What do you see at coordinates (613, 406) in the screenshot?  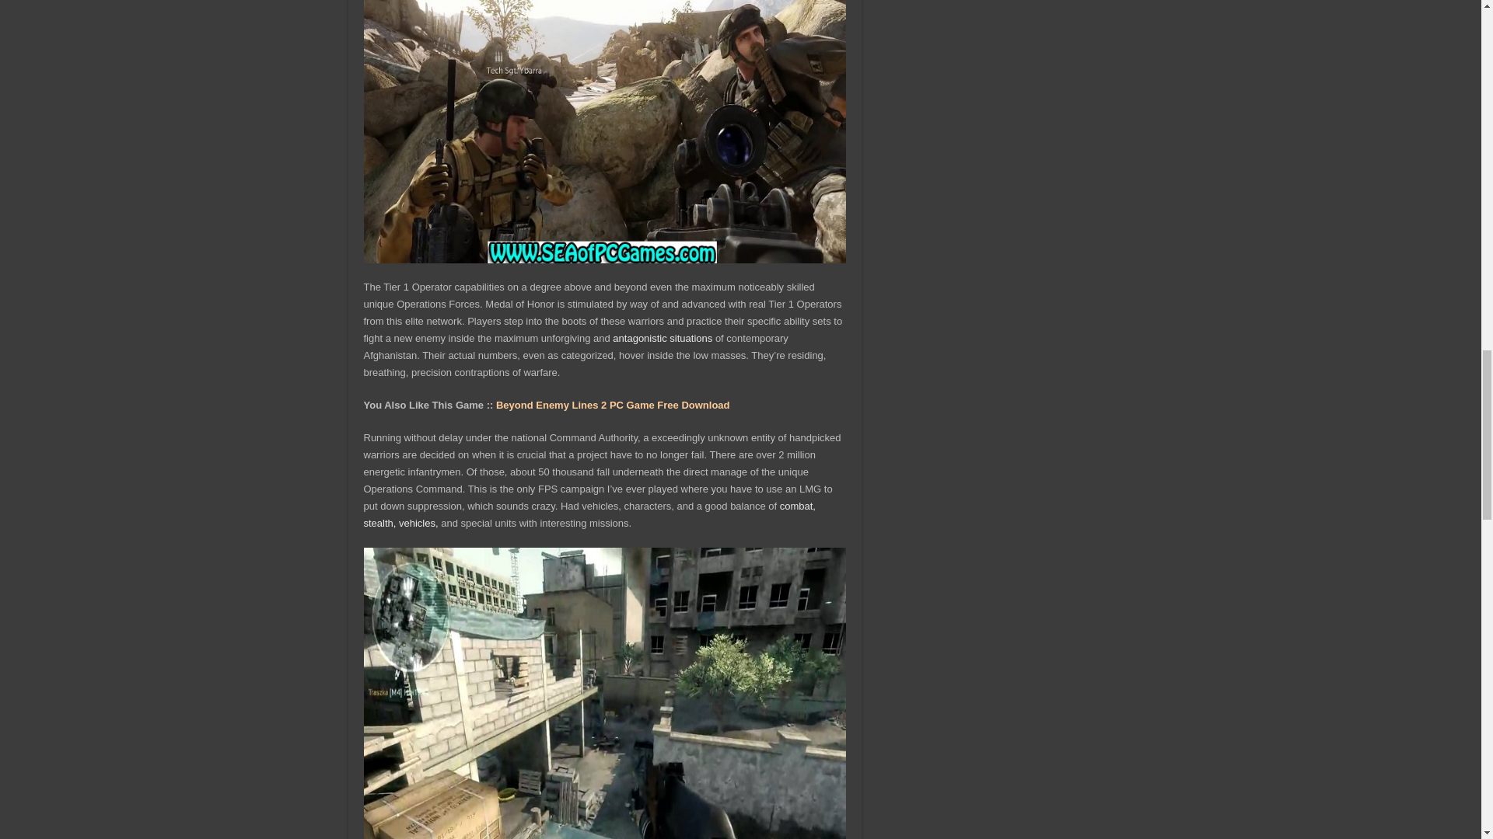 I see `Beyond Enemy Lines 2 PC Game Free Download` at bounding box center [613, 406].